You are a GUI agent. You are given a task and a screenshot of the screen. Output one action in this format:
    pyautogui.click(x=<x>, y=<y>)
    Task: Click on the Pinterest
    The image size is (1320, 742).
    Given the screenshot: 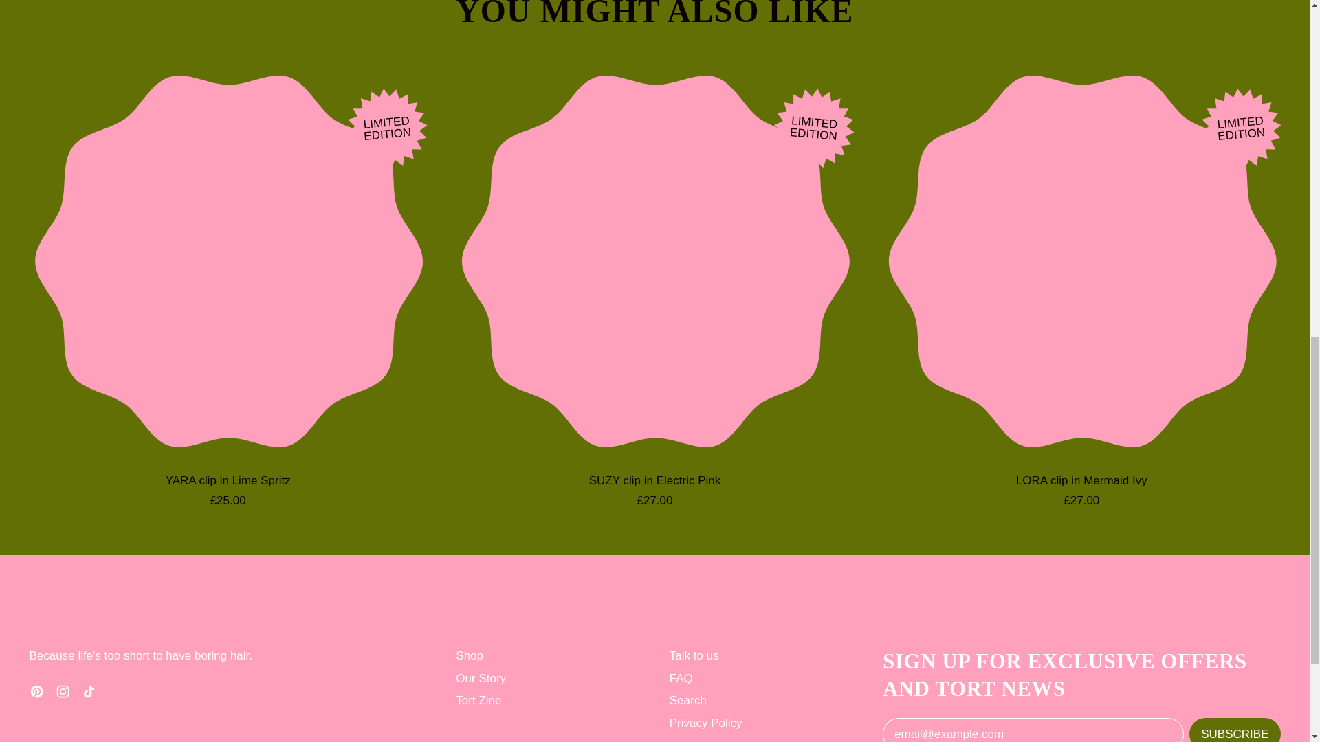 What is the action you would take?
    pyautogui.click(x=36, y=695)
    